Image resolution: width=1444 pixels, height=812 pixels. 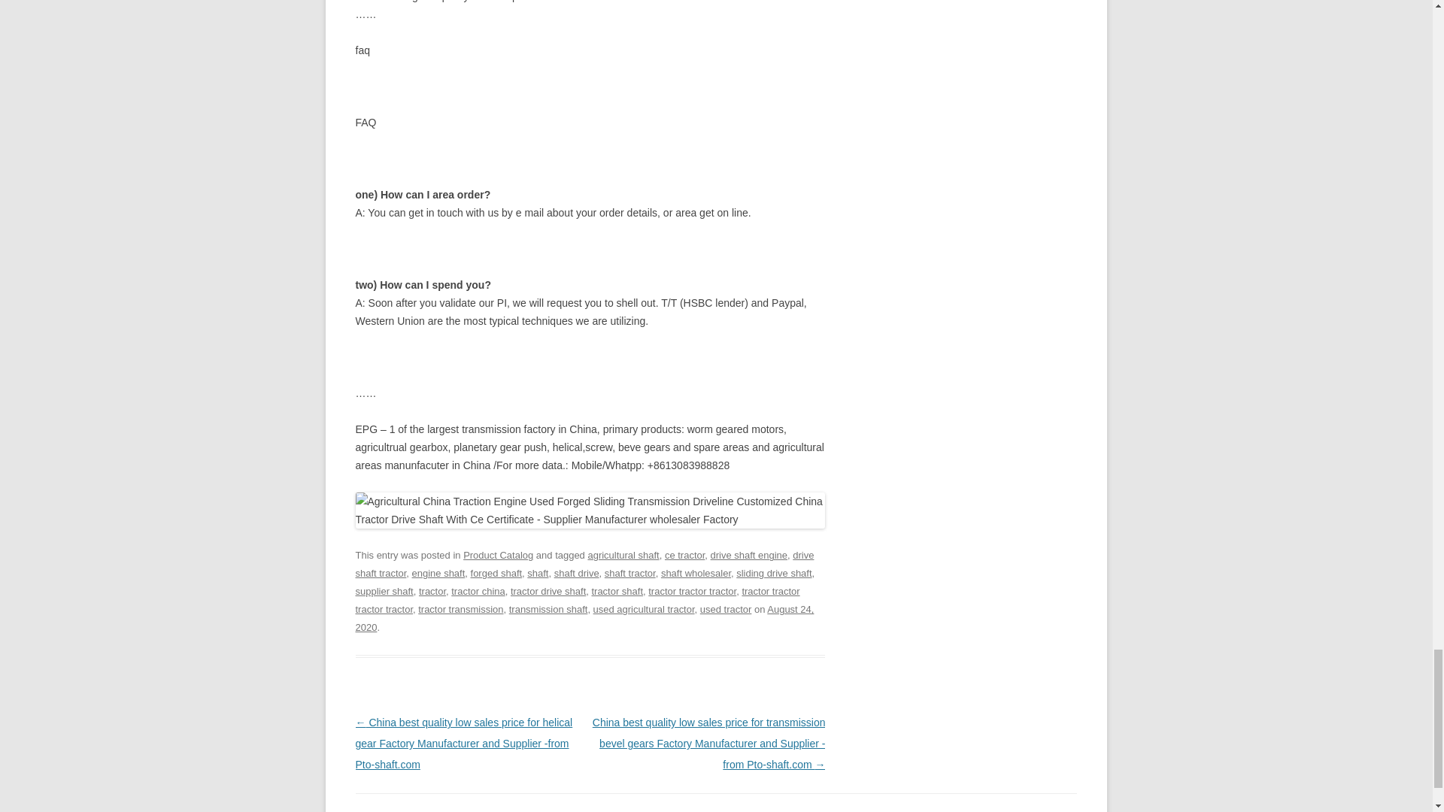 I want to click on shaft wholesaler, so click(x=696, y=573).